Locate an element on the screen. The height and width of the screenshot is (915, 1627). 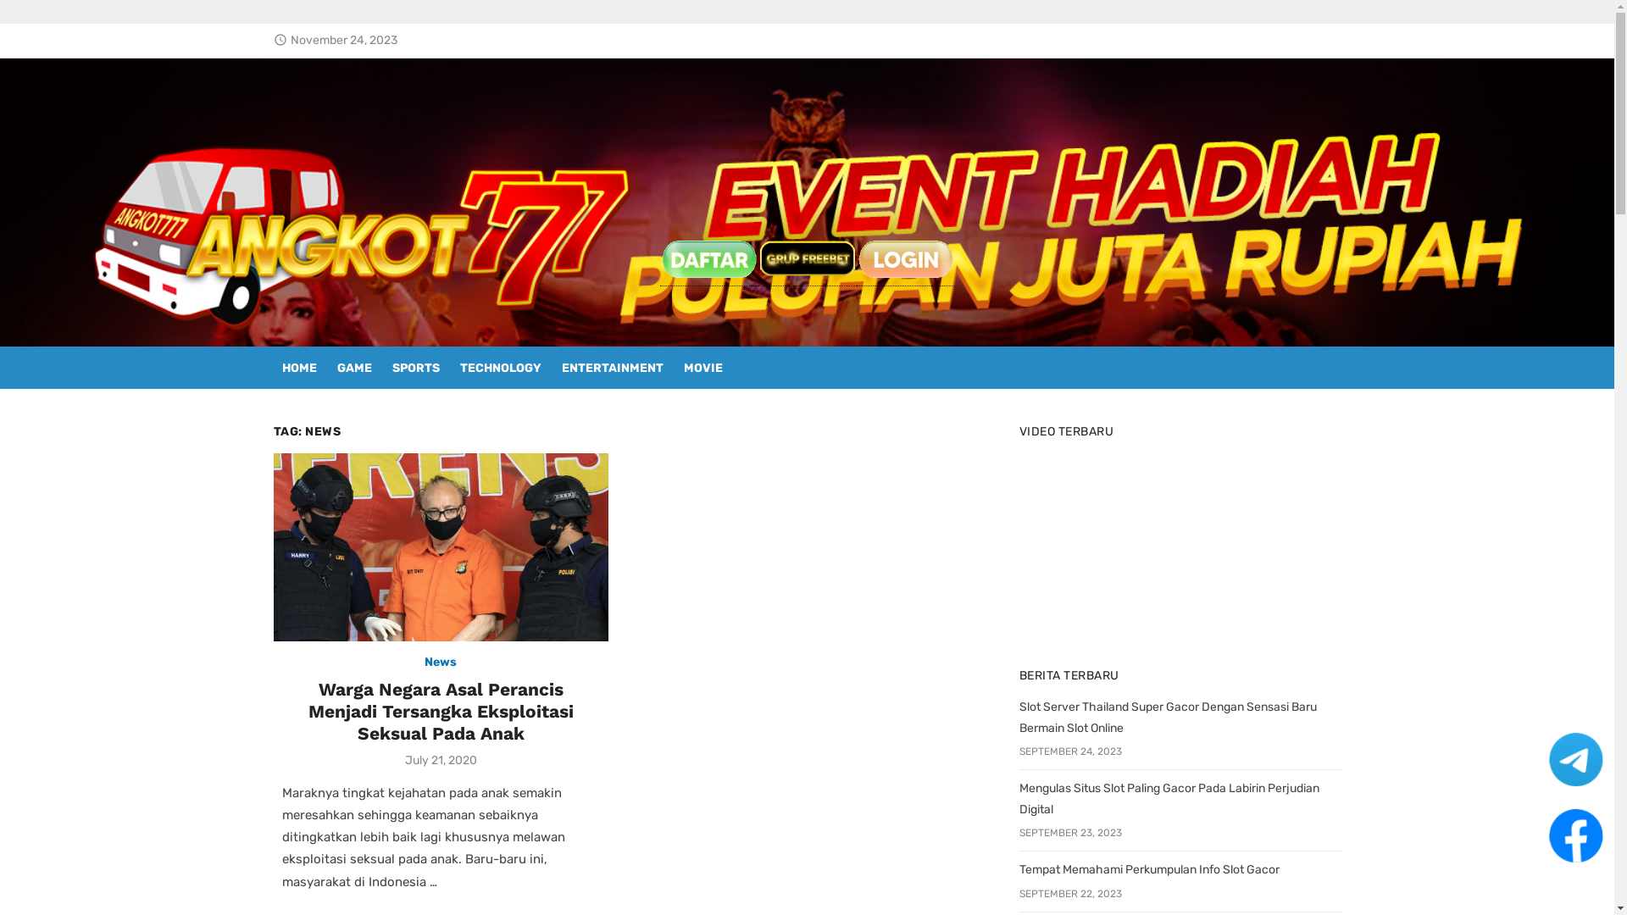
facebook angkot777 is located at coordinates (1574, 832).